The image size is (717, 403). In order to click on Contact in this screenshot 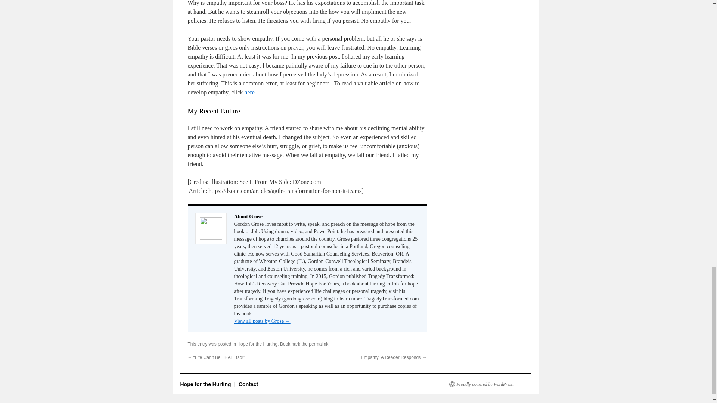, I will do `click(248, 384)`.